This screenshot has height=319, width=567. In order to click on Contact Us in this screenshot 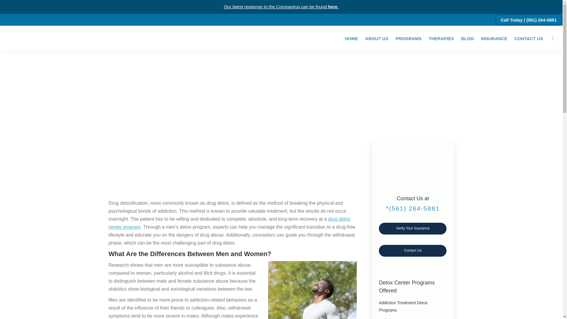, I will do `click(413, 250)`.